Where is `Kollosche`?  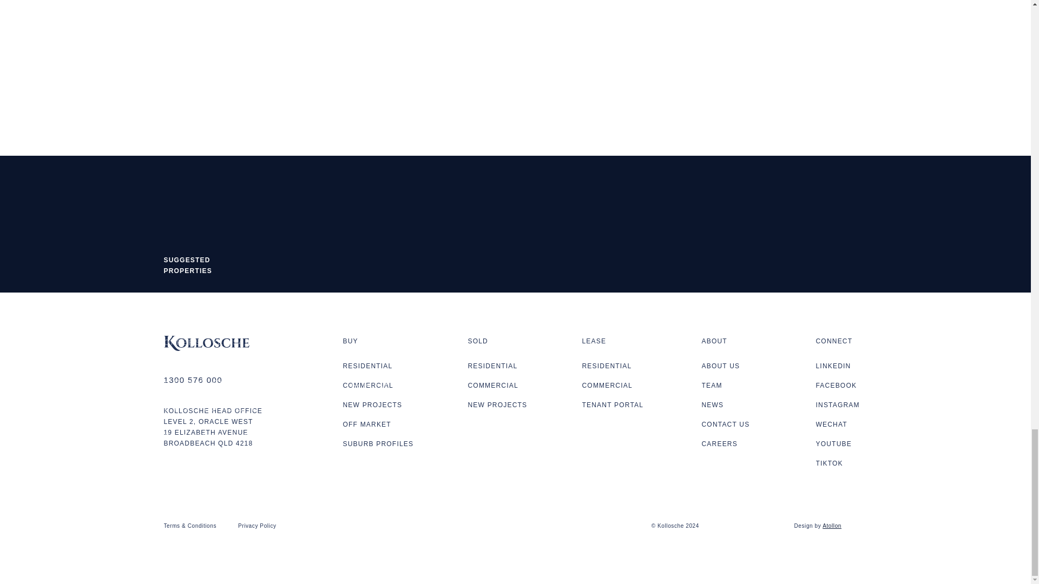
Kollosche is located at coordinates (206, 350).